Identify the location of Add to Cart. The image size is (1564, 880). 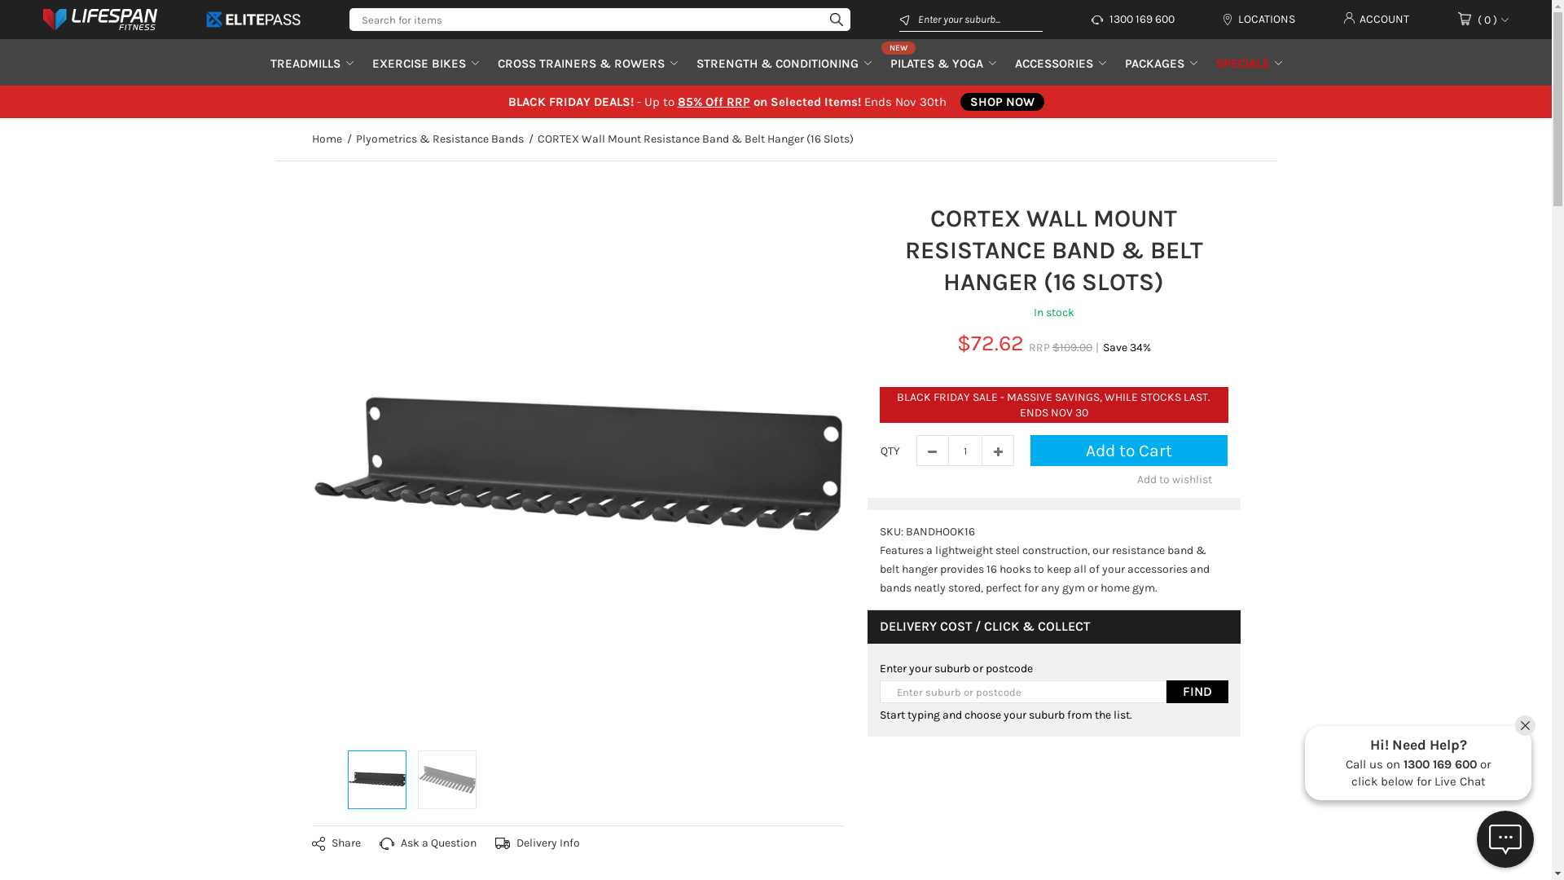
(1129, 451).